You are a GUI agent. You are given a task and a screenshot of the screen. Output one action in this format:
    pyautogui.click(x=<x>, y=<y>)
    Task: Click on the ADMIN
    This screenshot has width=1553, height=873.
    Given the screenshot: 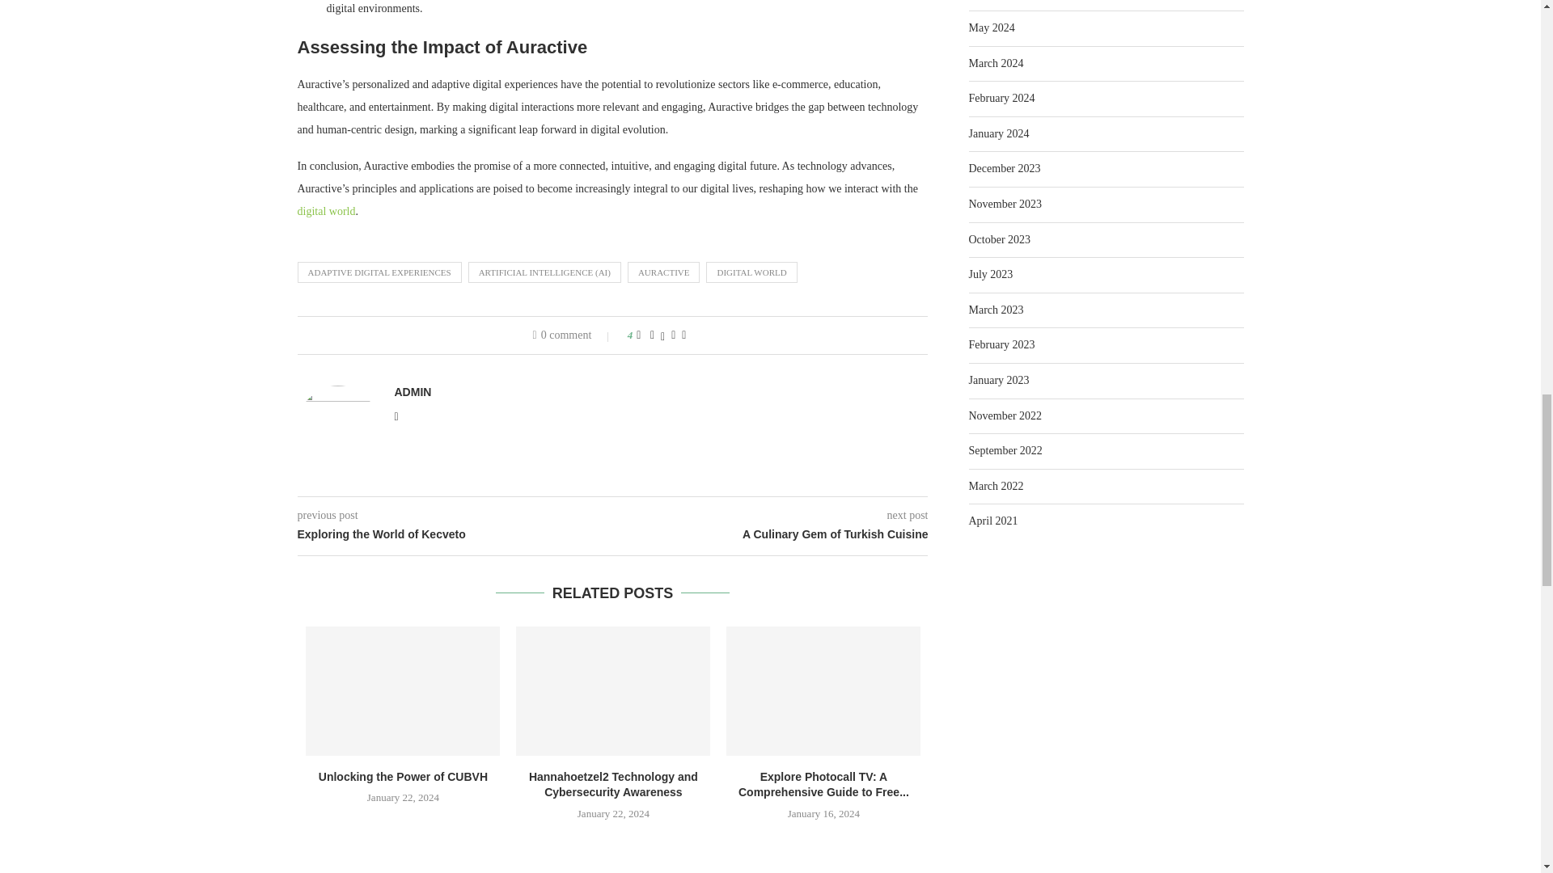 What is the action you would take?
    pyautogui.click(x=413, y=391)
    